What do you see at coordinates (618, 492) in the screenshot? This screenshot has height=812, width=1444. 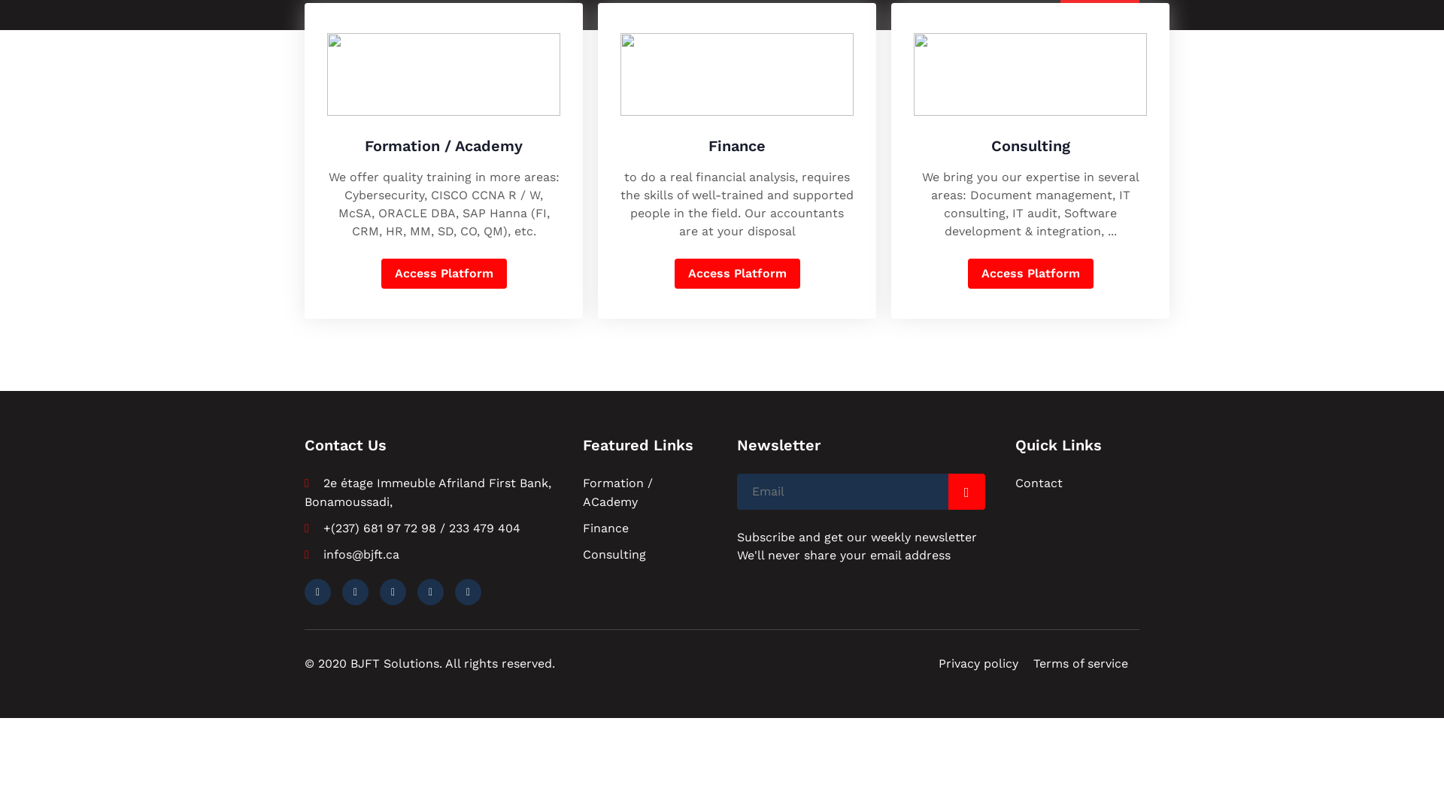 I see `Formation / ACademy` at bounding box center [618, 492].